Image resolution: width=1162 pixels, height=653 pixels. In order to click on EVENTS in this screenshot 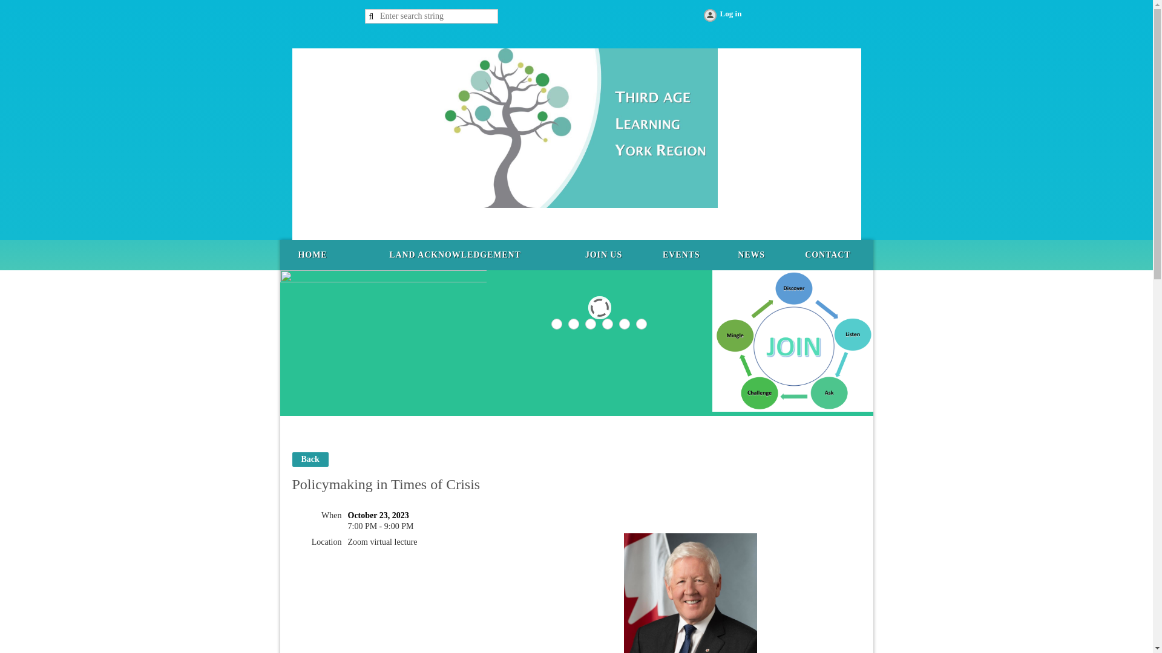, I will do `click(680, 255)`.